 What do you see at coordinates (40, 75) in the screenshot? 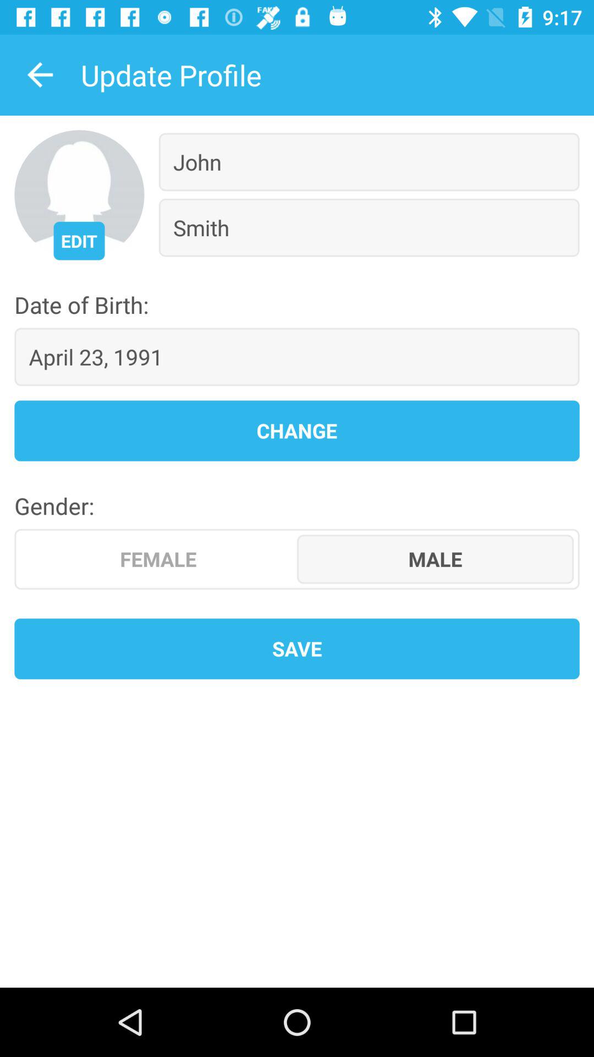
I see `press icon next to the update profile item` at bounding box center [40, 75].